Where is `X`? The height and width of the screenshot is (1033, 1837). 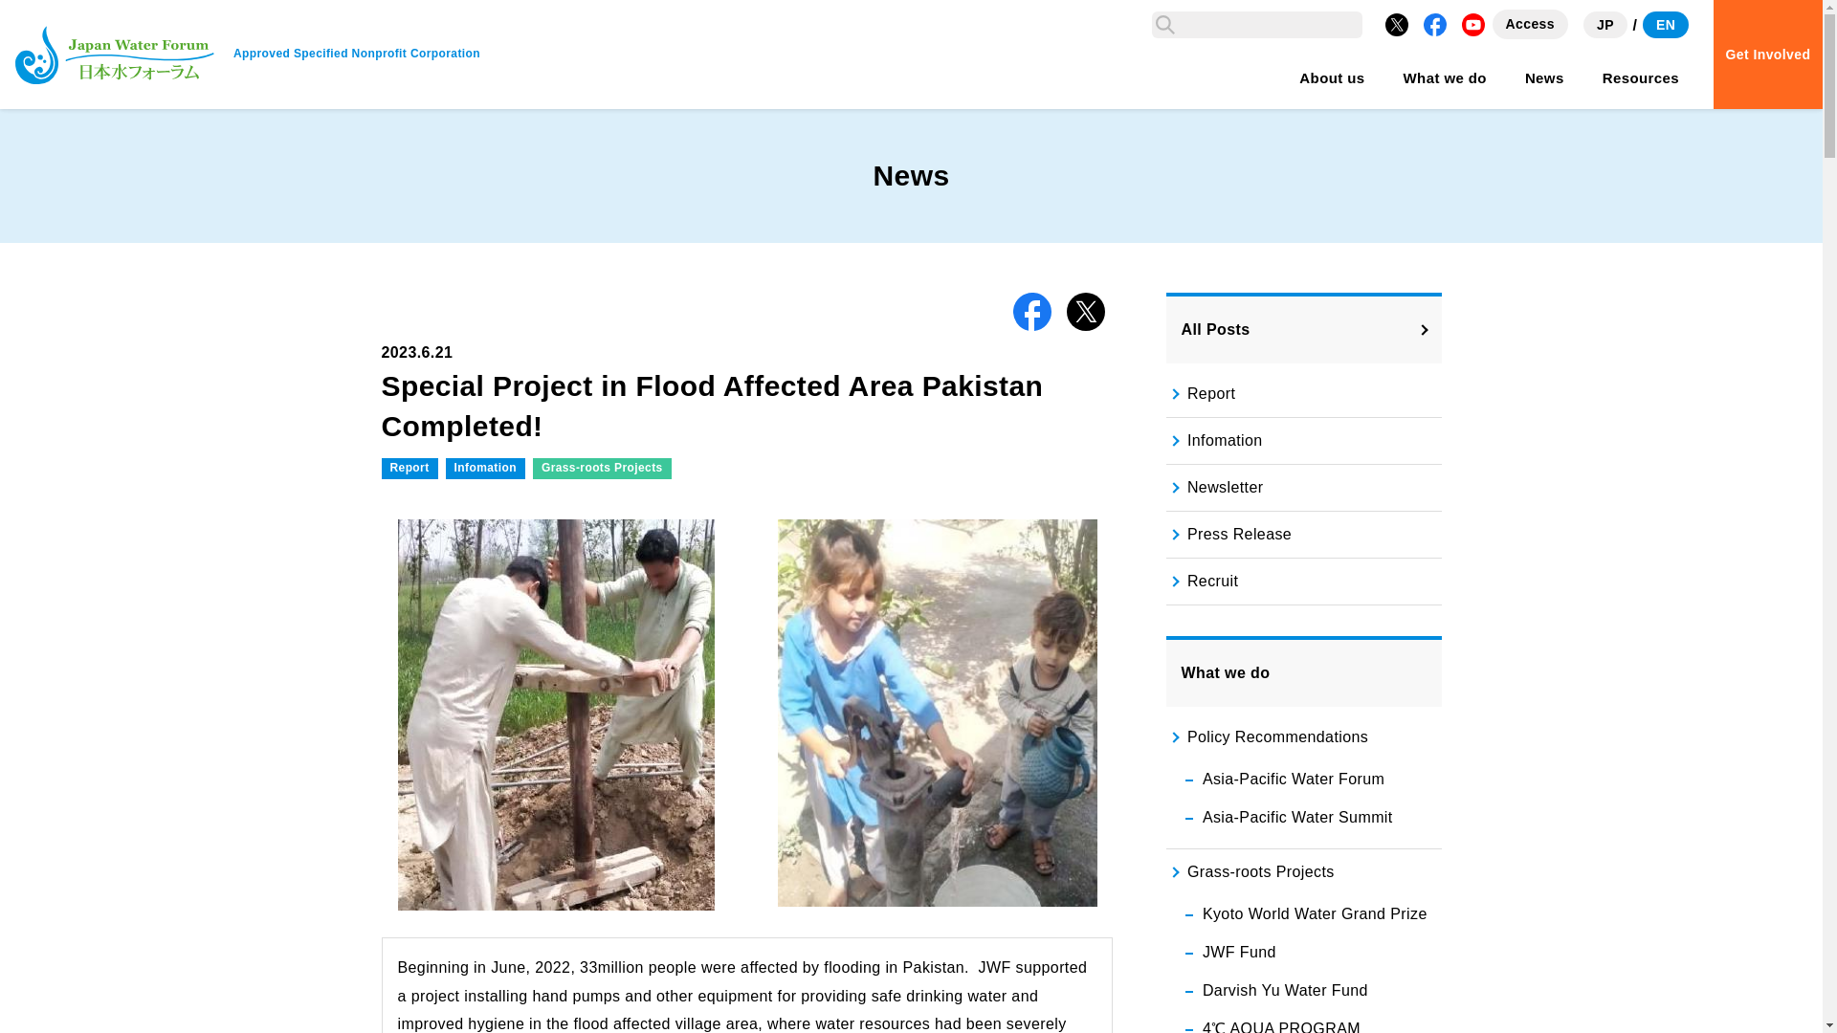
X is located at coordinates (1397, 25).